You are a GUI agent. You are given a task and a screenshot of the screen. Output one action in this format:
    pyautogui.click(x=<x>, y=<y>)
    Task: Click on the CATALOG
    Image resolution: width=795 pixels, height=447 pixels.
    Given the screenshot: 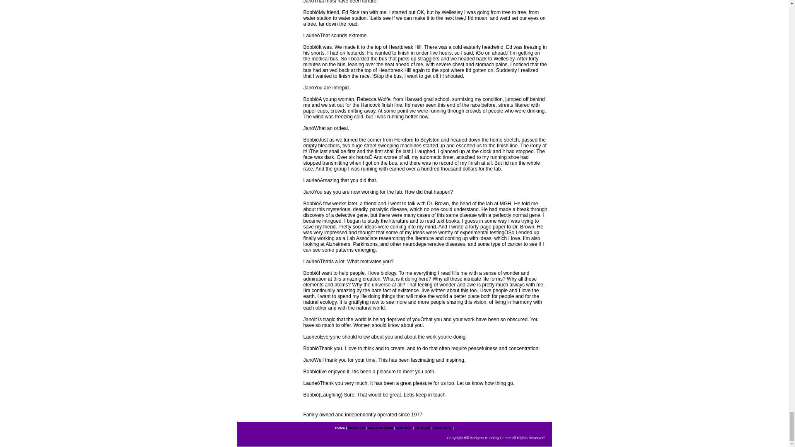 What is the action you would take?
    pyautogui.click(x=422, y=428)
    